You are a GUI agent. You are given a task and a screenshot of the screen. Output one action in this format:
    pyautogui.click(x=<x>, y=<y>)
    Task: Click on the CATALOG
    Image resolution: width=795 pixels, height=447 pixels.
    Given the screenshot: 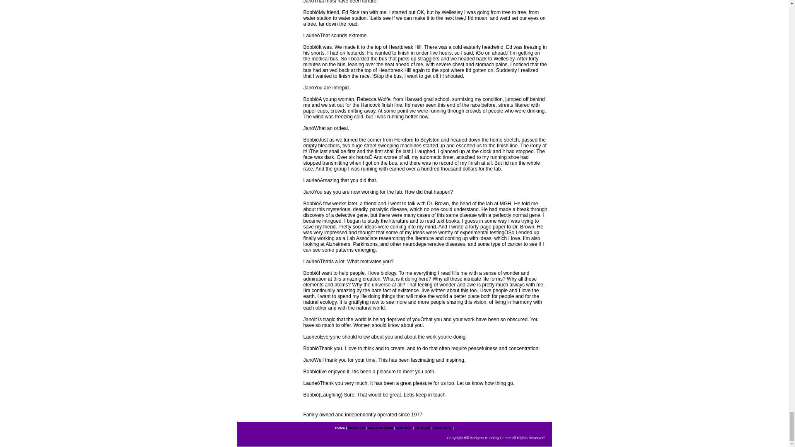 What is the action you would take?
    pyautogui.click(x=422, y=428)
    